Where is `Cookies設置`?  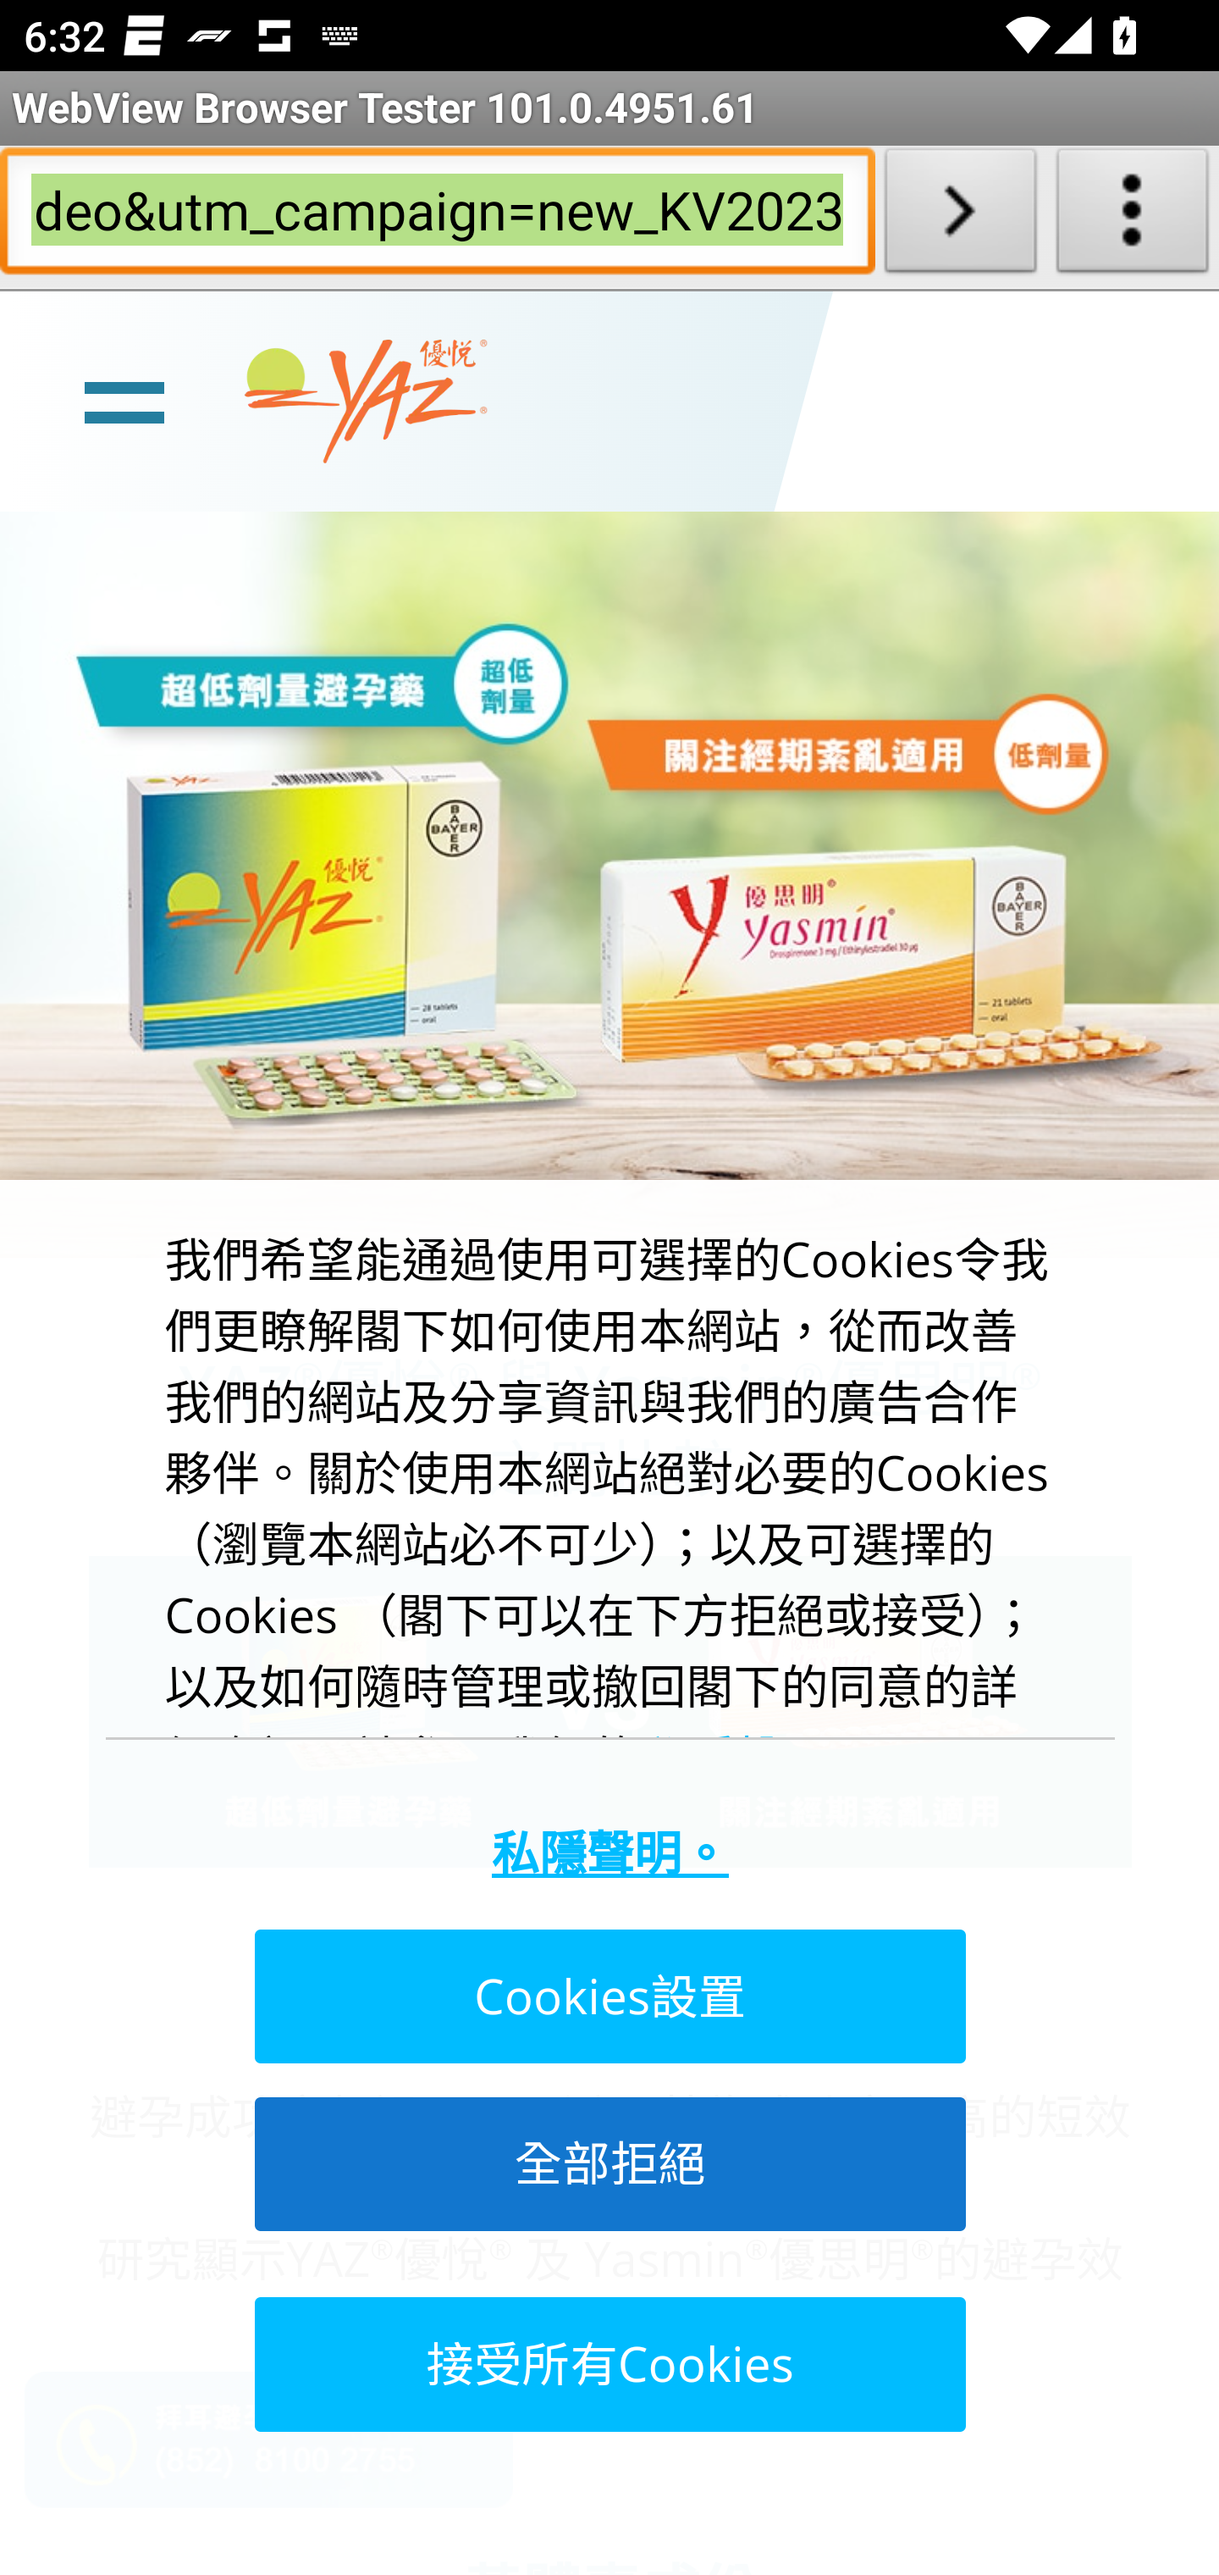 Cookies設置 is located at coordinates (608, 1996).